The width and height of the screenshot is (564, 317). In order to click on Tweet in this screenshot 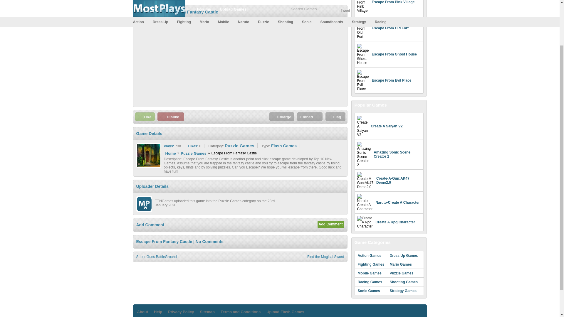, I will do `click(345, 11)`.